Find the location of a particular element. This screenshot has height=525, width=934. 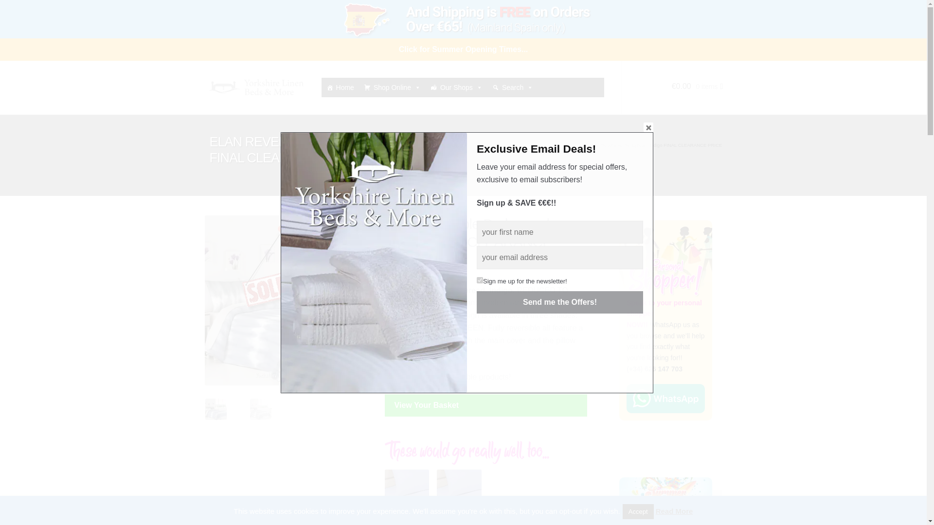

Send me the Offers! is located at coordinates (559, 302).